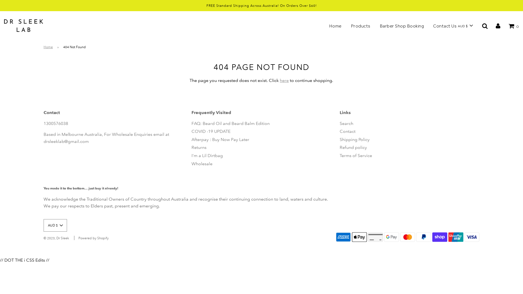 The image size is (523, 294). What do you see at coordinates (49, 47) in the screenshot?
I see `Home` at bounding box center [49, 47].